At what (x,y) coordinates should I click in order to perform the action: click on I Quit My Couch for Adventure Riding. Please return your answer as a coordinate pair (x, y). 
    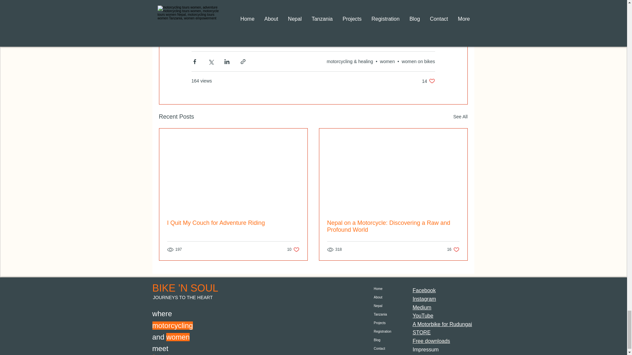
    Looking at the image, I should click on (351, 22).